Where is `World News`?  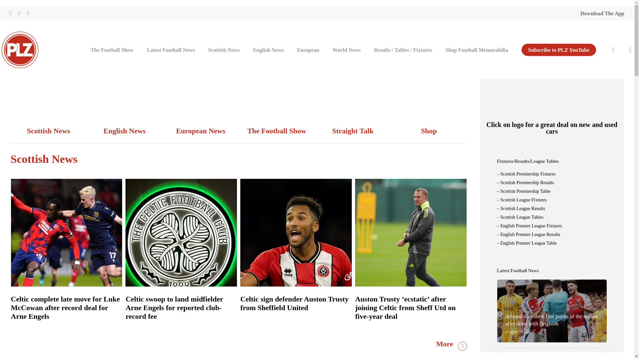
World News is located at coordinates (347, 49).